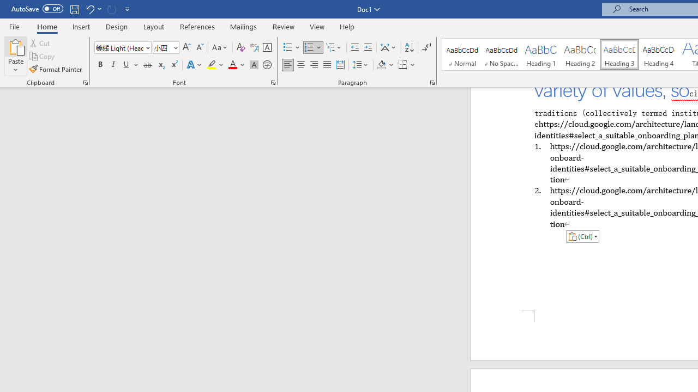 The width and height of the screenshot is (698, 392). What do you see at coordinates (186, 48) in the screenshot?
I see `Grow Font` at bounding box center [186, 48].